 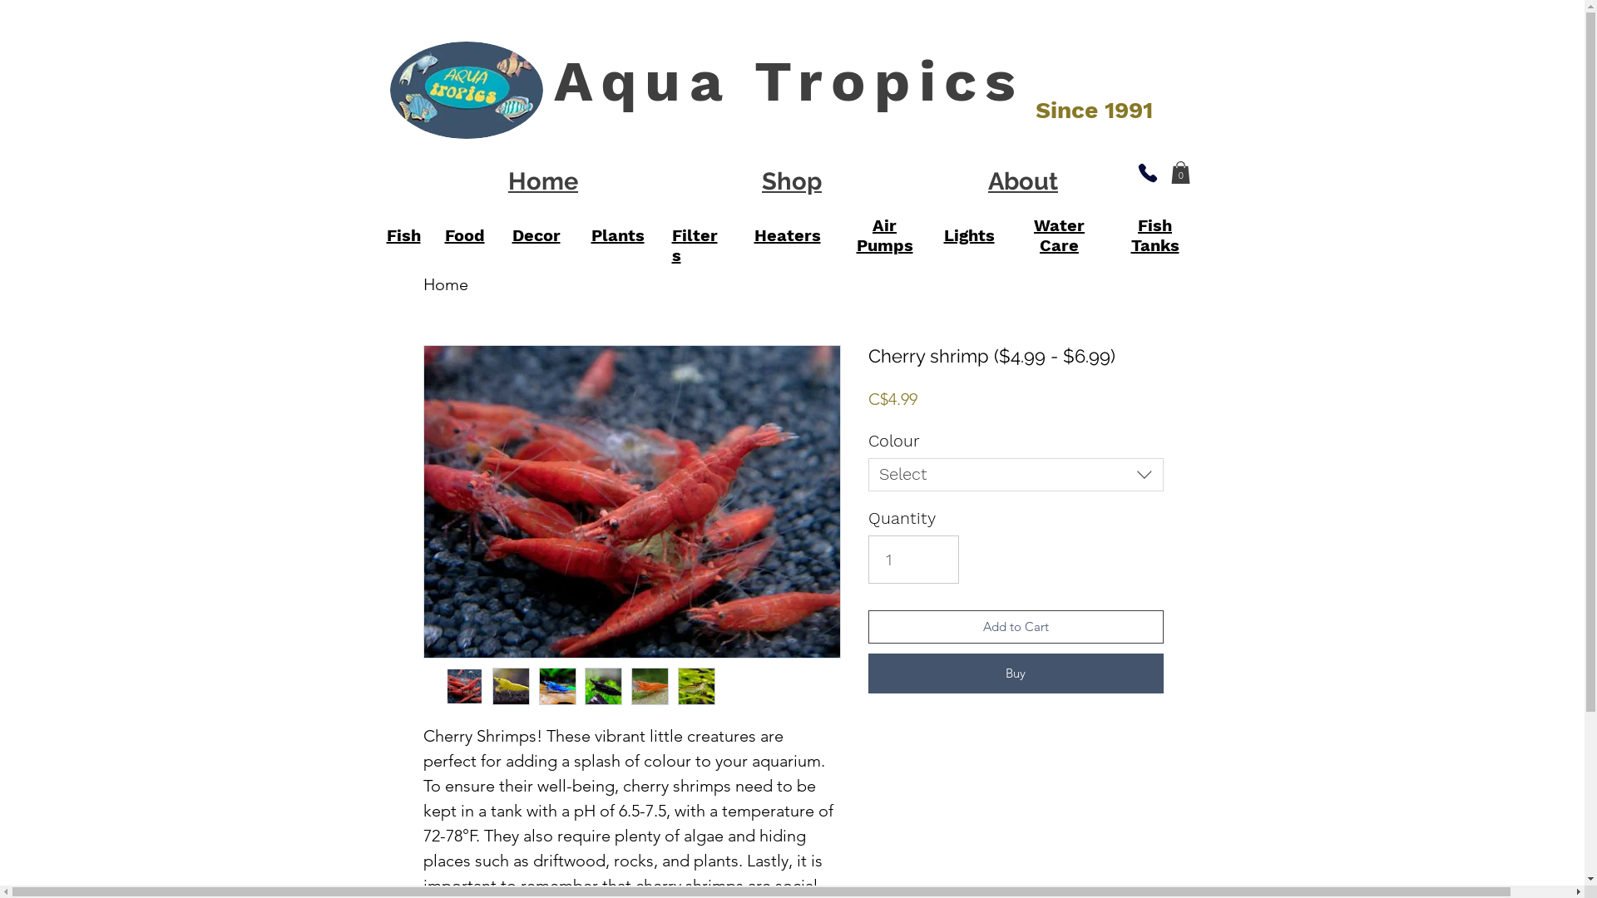 What do you see at coordinates (1023, 181) in the screenshot?
I see `About` at bounding box center [1023, 181].